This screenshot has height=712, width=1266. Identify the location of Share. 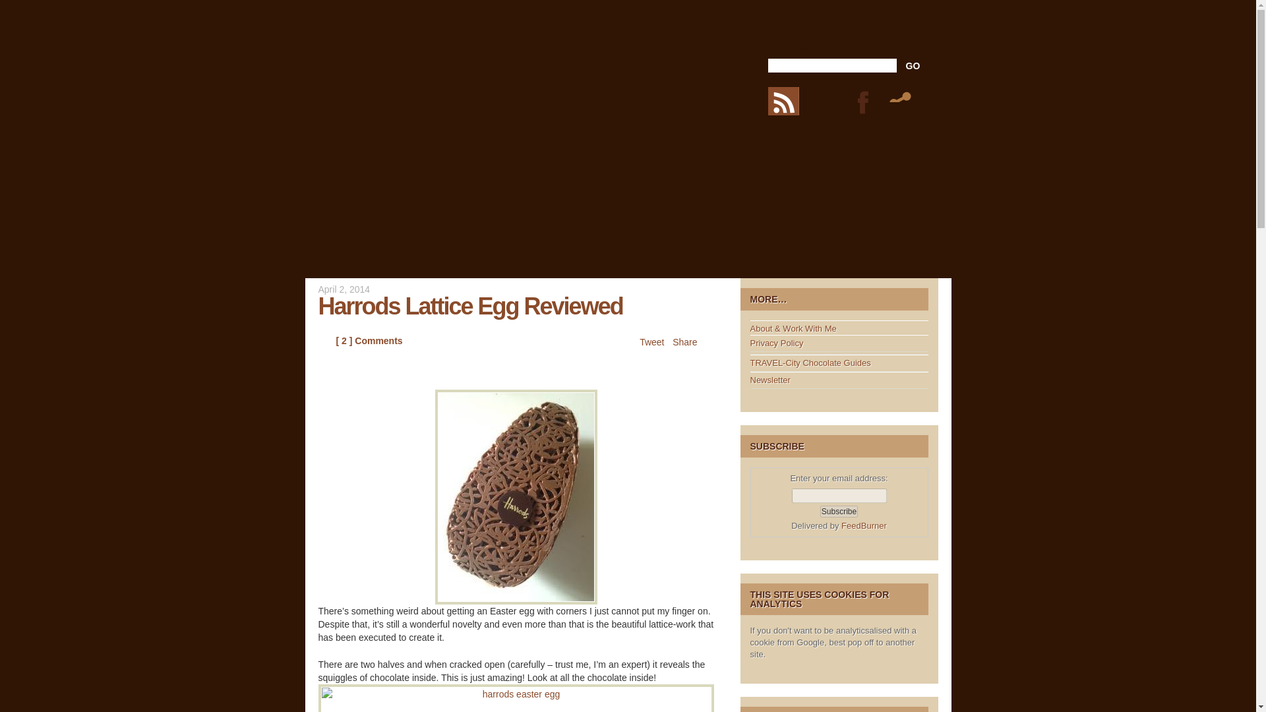
(684, 341).